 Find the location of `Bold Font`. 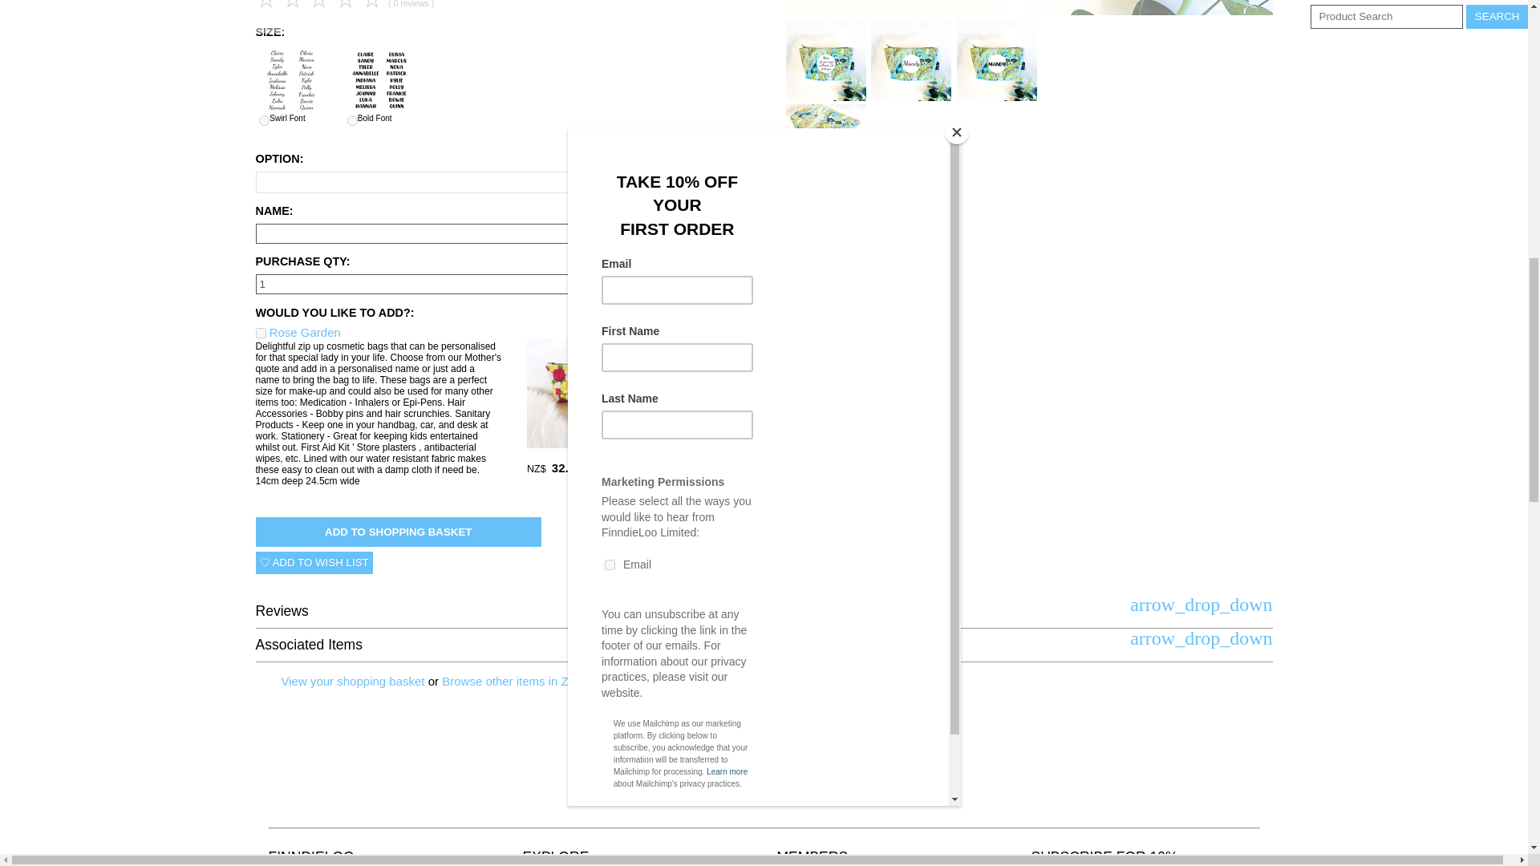

Bold Font is located at coordinates (379, 80).